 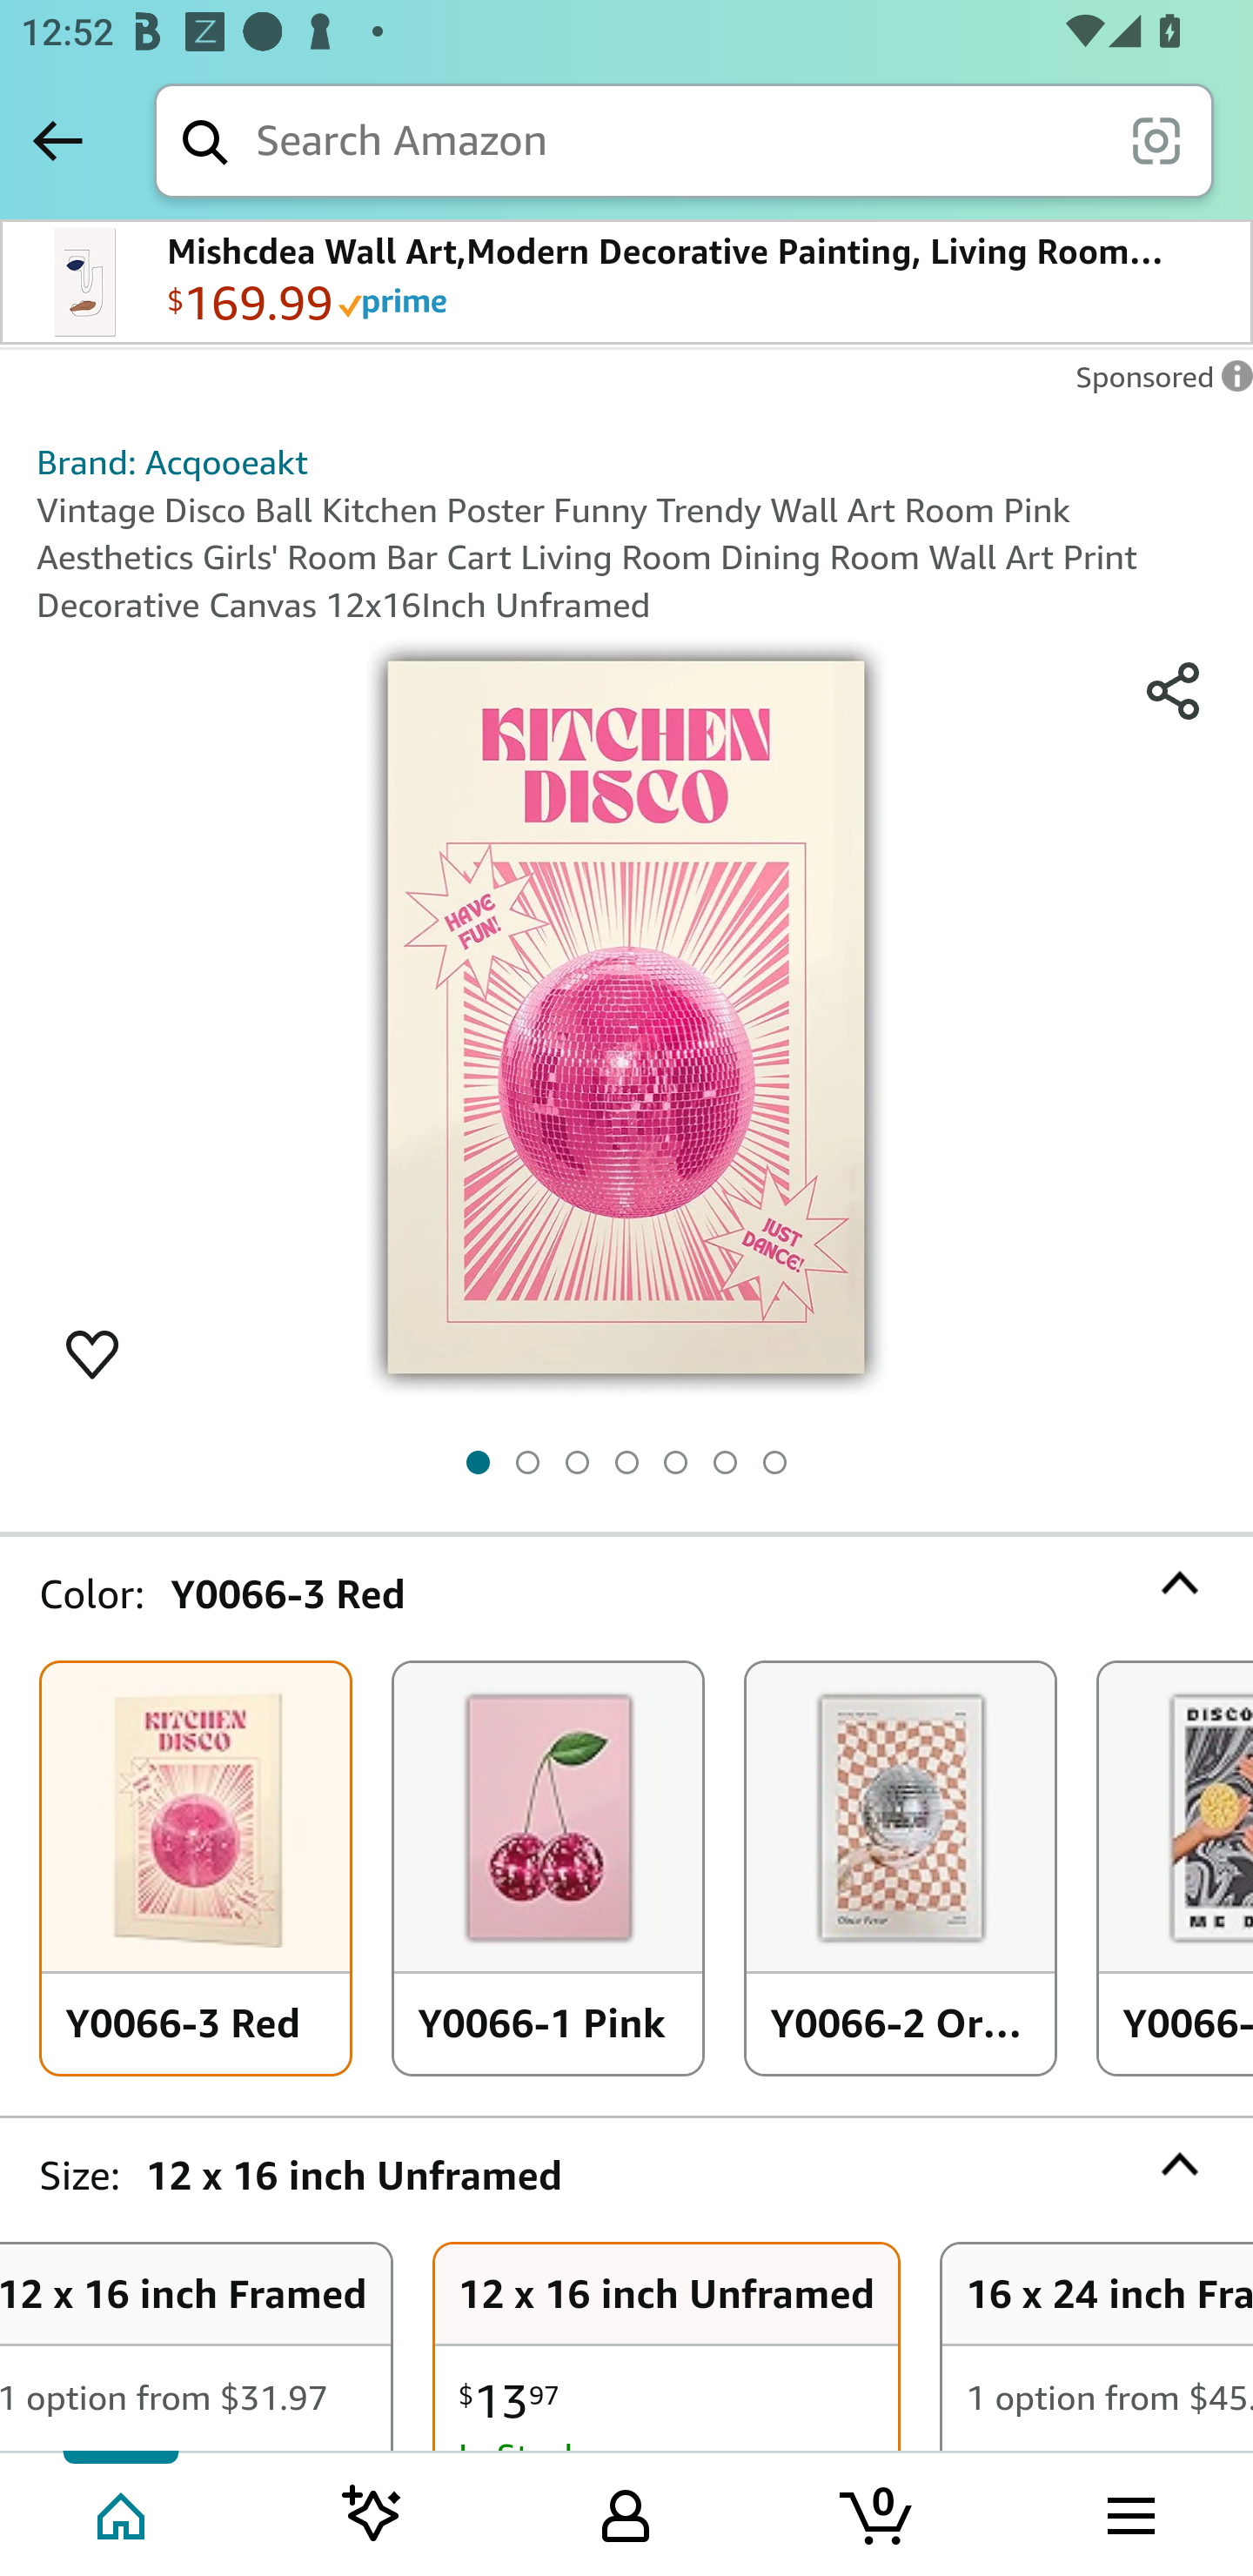 I want to click on Brand: Acqooeakt, so click(x=173, y=462).